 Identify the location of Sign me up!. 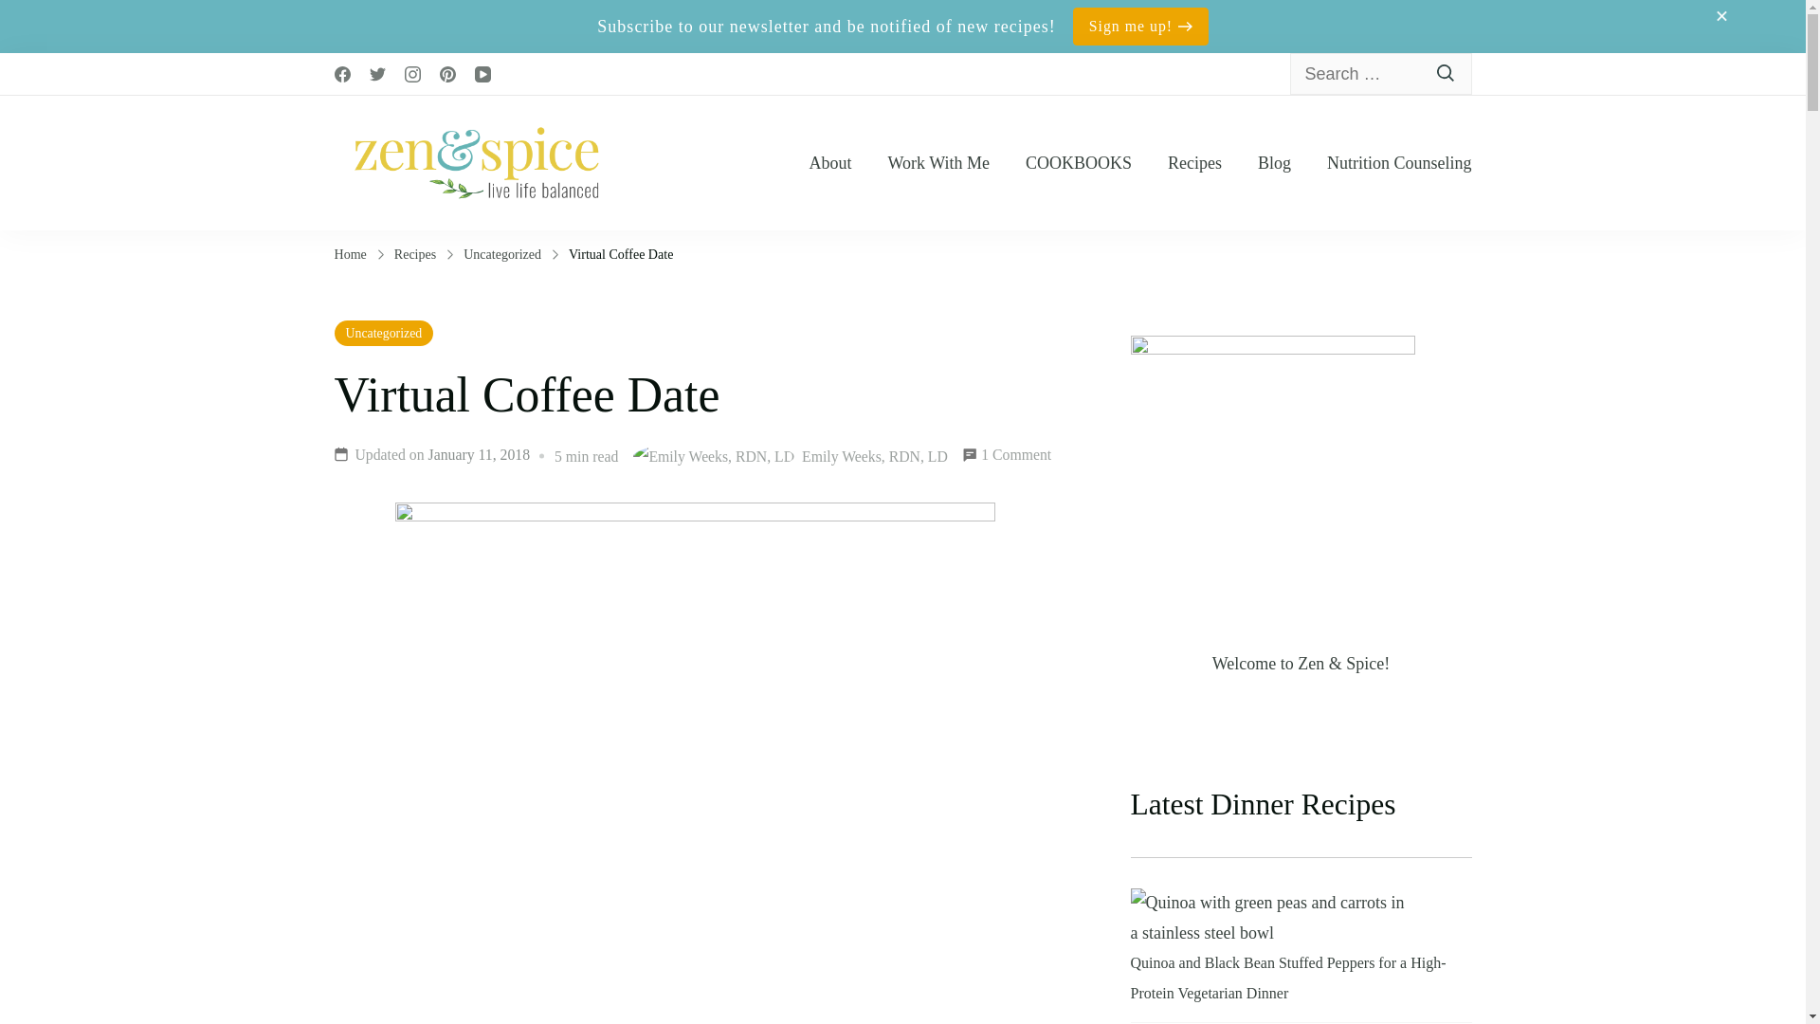
(1140, 26).